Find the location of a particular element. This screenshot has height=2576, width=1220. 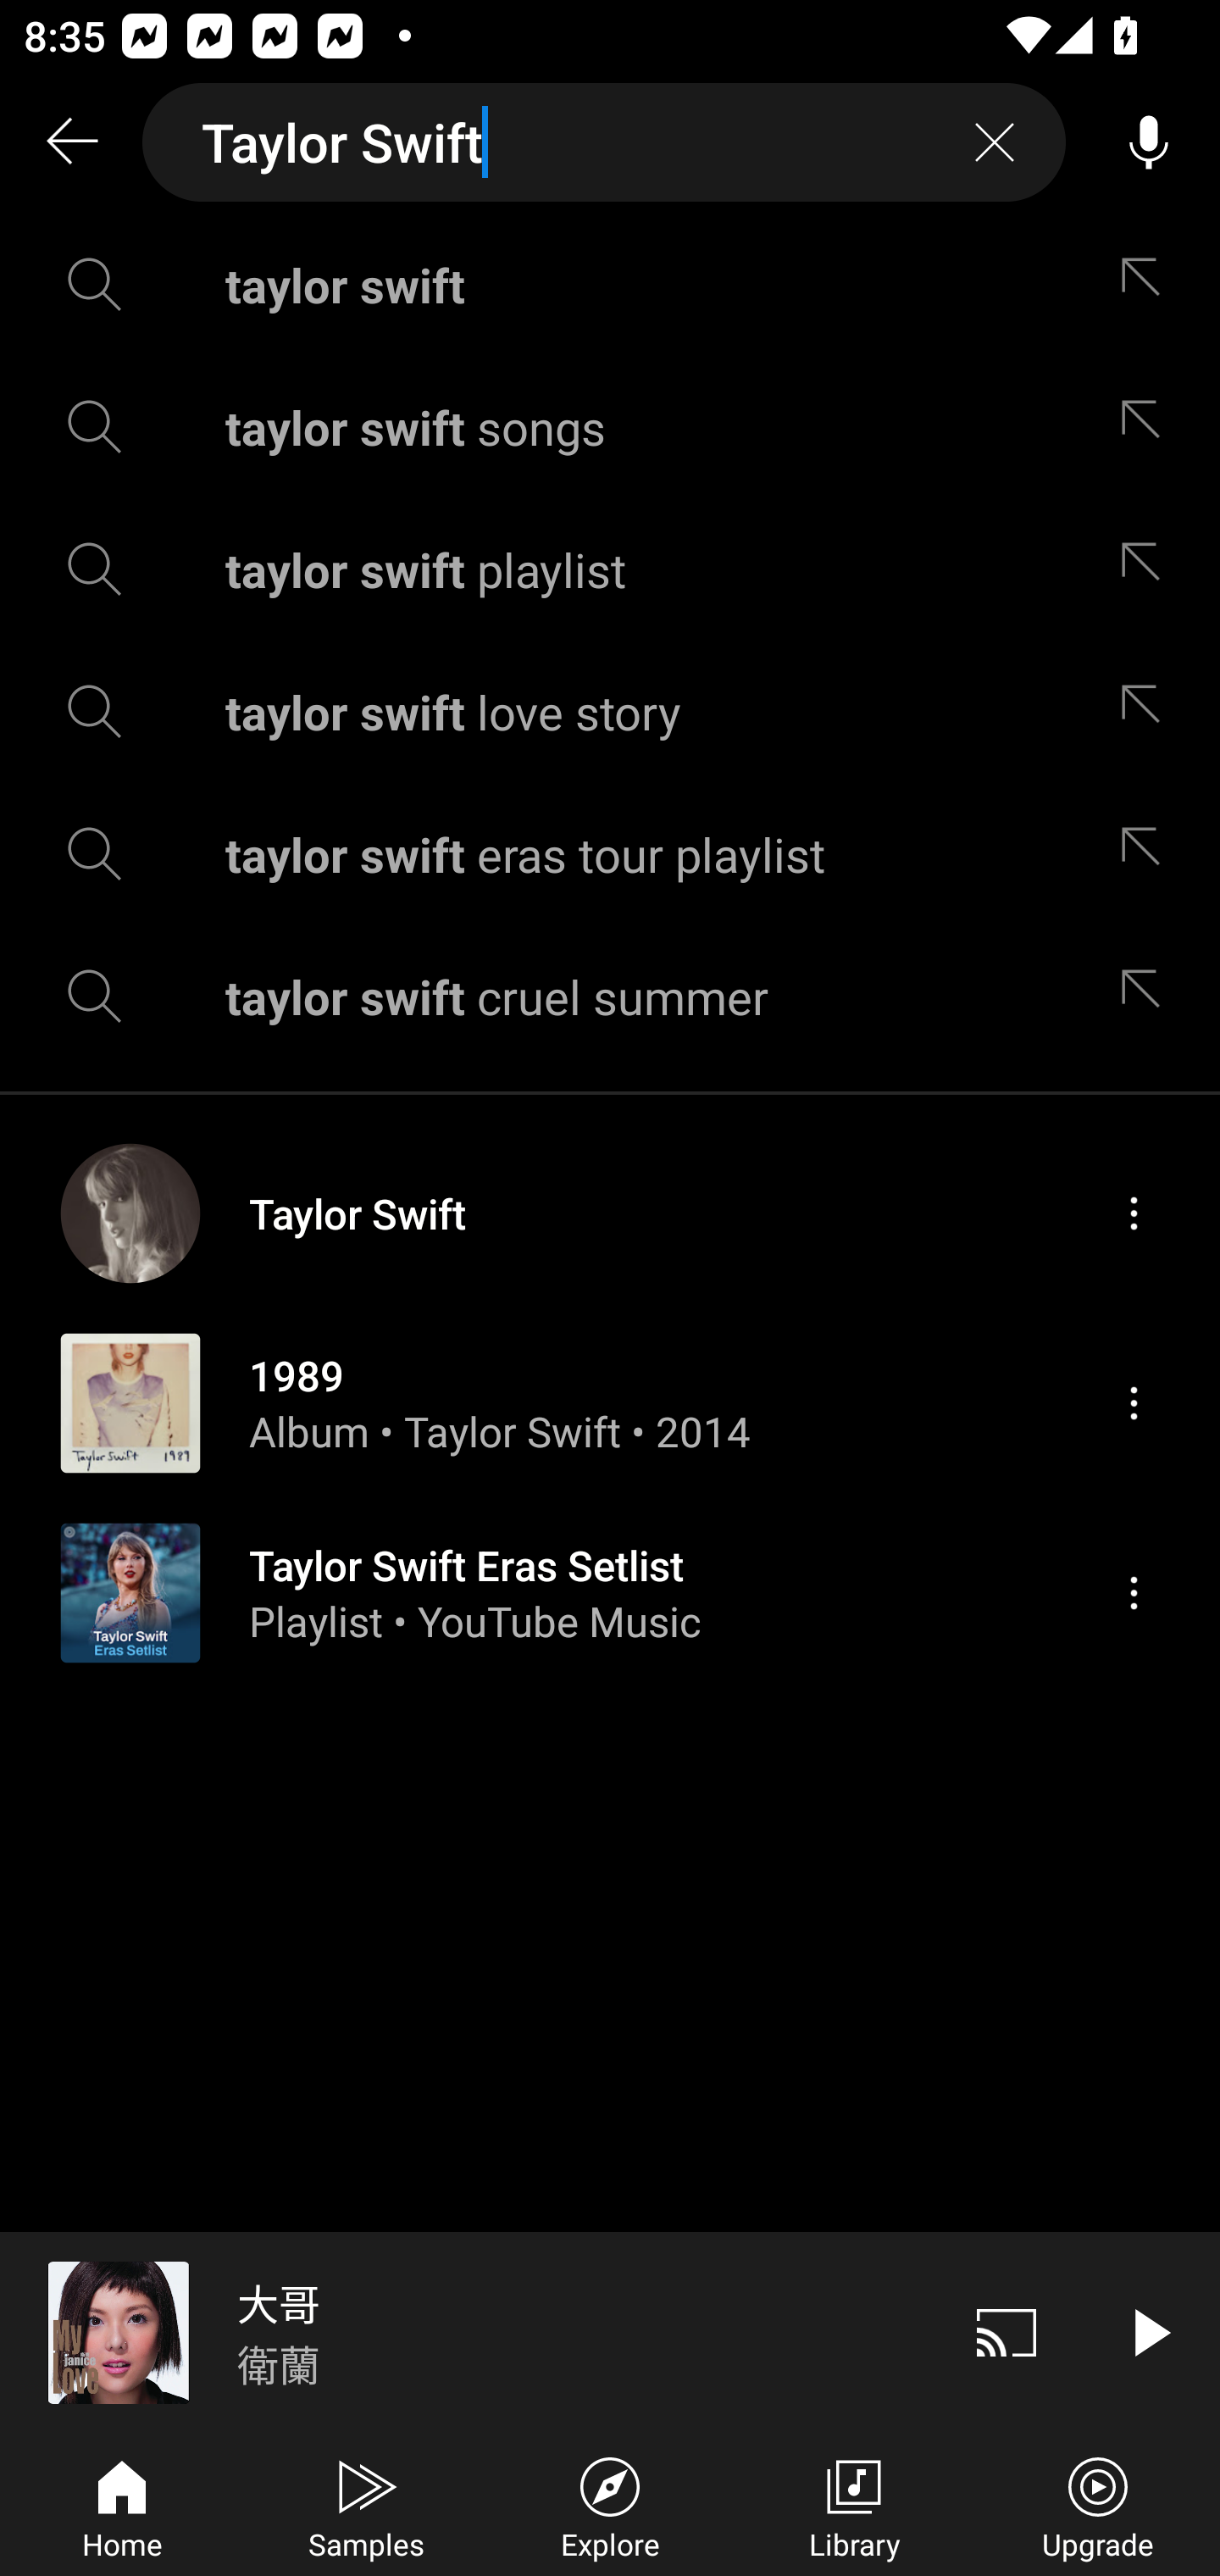

大哥 衛蘭 is located at coordinates (468, 2332).